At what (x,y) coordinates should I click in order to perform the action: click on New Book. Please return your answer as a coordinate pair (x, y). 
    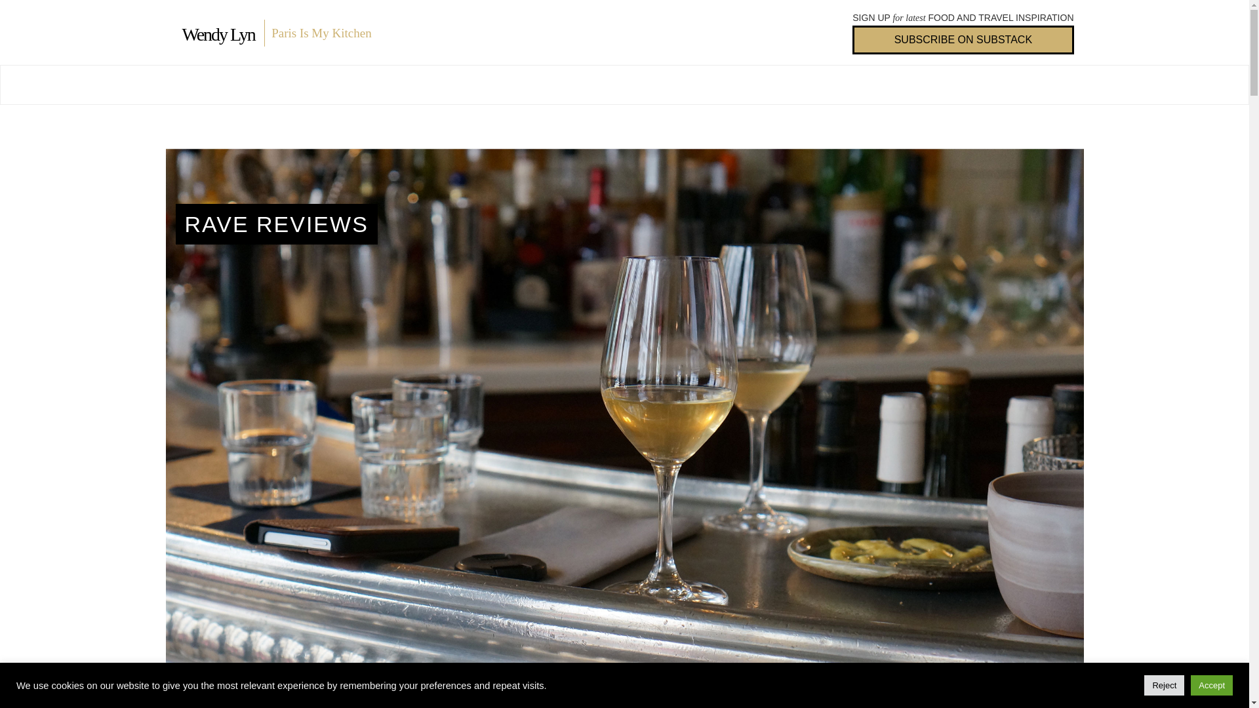
    Looking at the image, I should click on (283, 85).